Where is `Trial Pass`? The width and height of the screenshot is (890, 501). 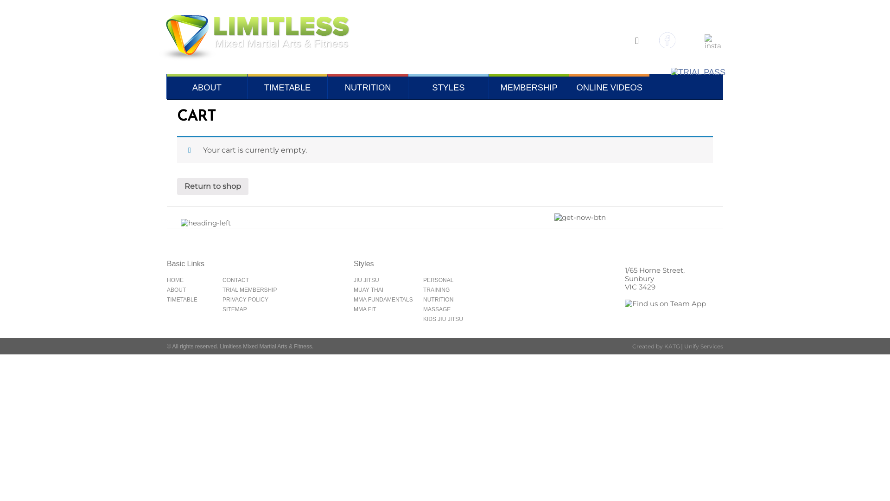
Trial Pass is located at coordinates (698, 73).